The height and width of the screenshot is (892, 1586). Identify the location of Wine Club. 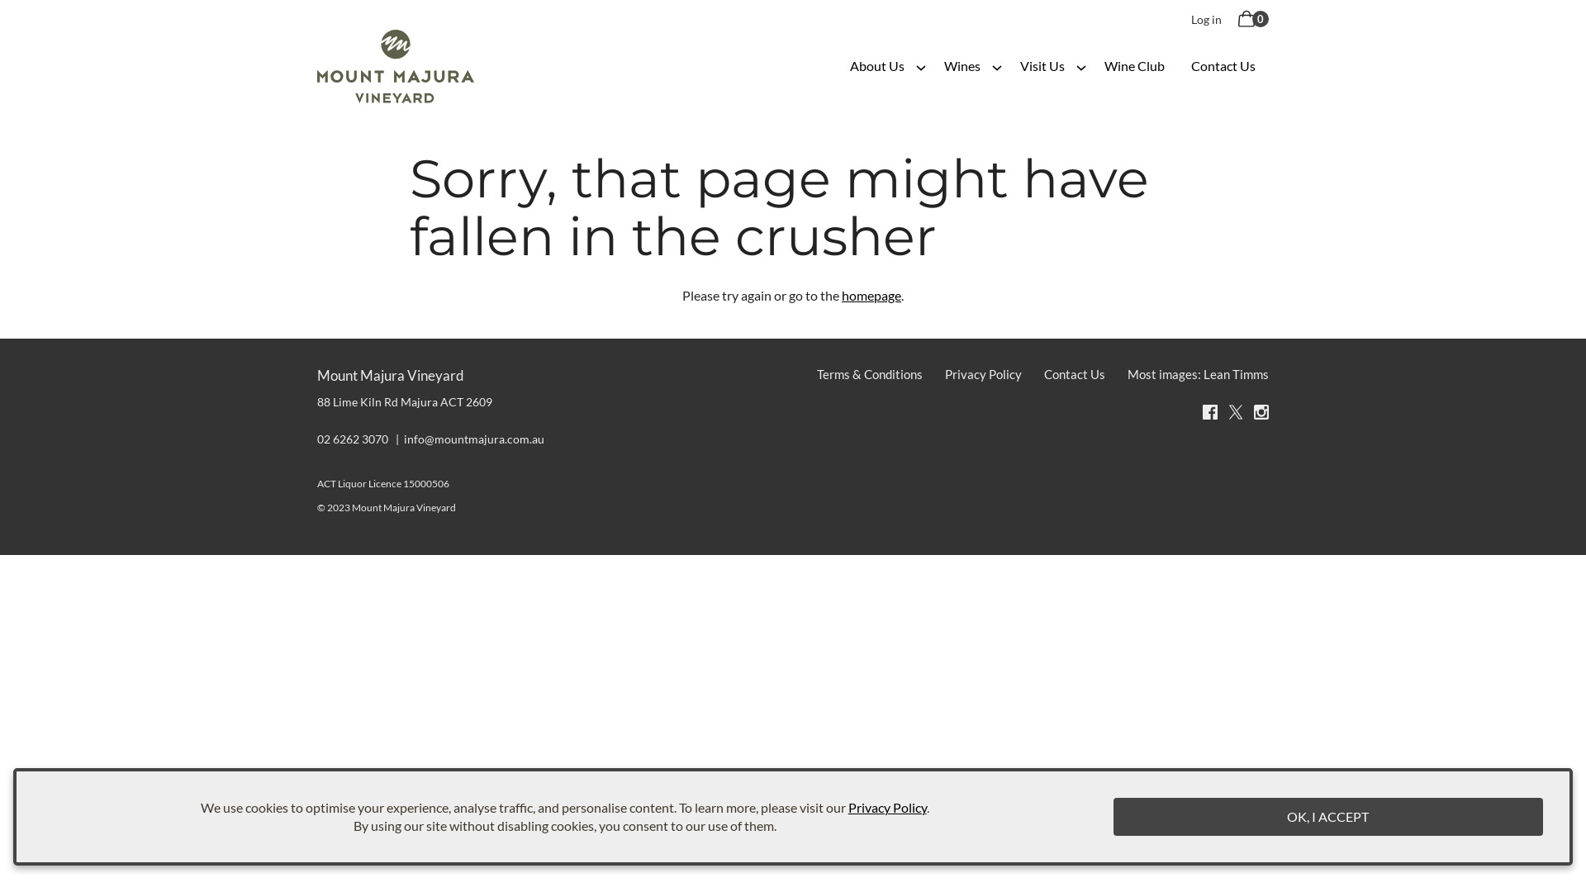
(1135, 66).